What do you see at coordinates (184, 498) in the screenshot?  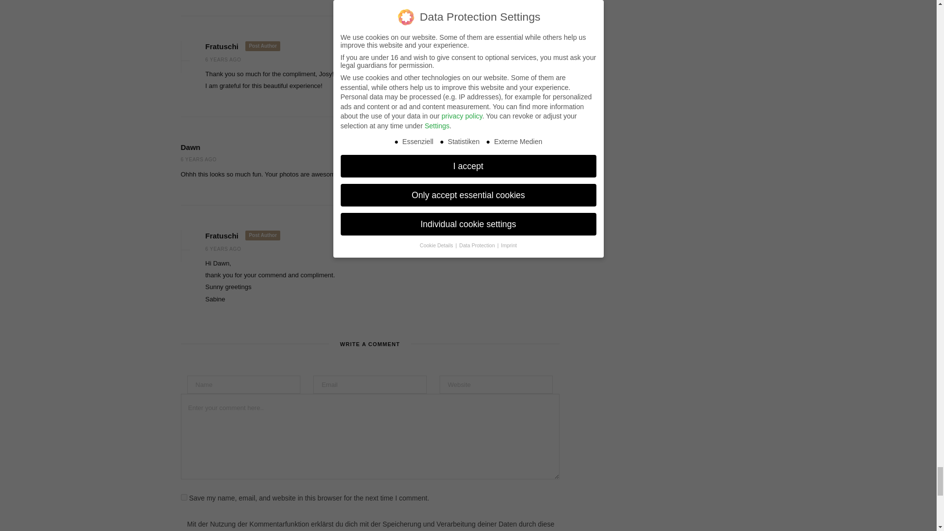 I see `yes` at bounding box center [184, 498].